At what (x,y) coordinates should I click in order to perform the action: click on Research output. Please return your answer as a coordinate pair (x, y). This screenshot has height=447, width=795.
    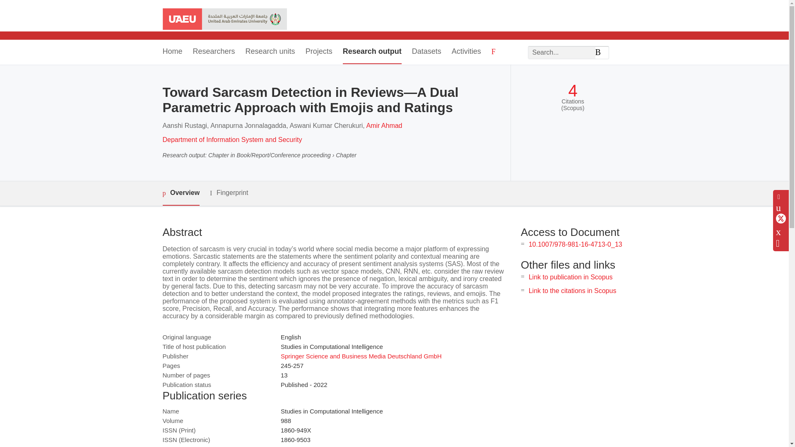
    Looking at the image, I should click on (372, 52).